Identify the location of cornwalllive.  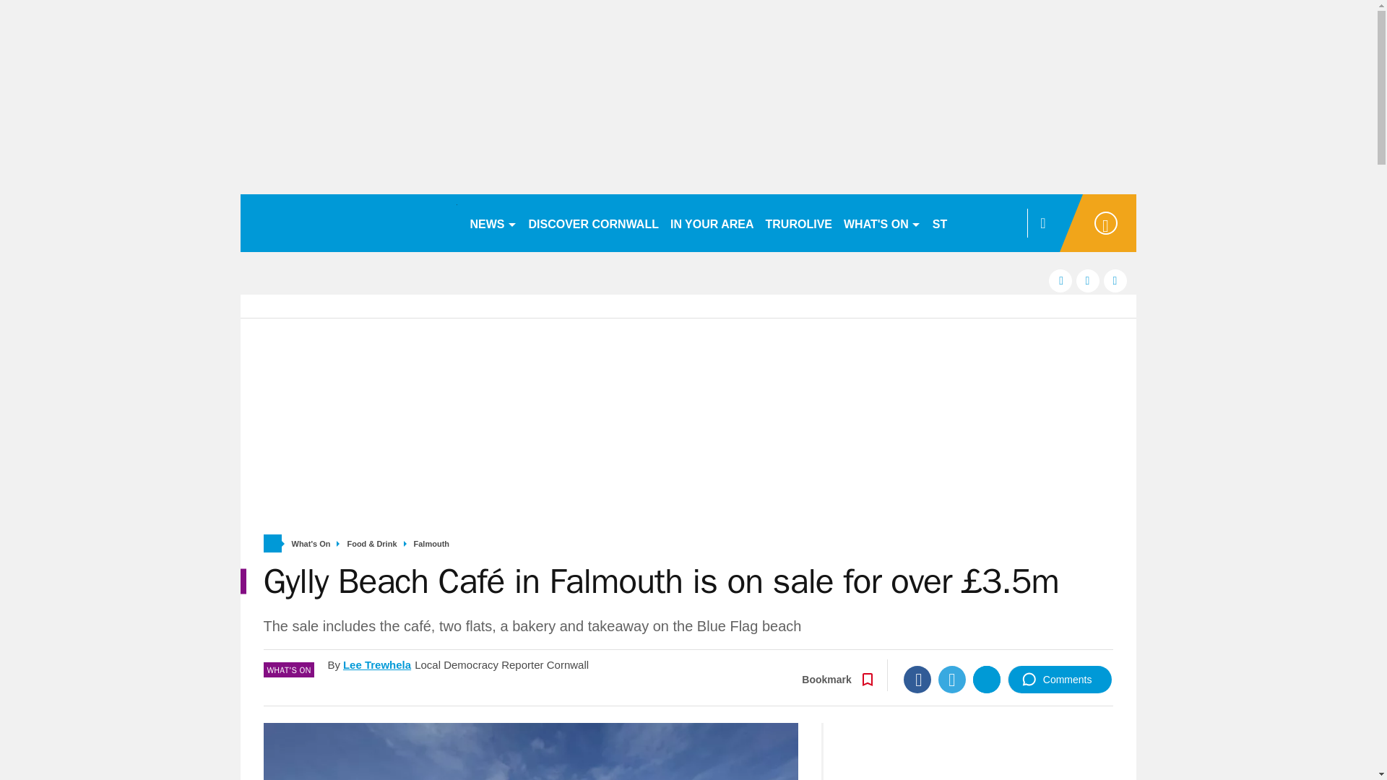
(348, 222).